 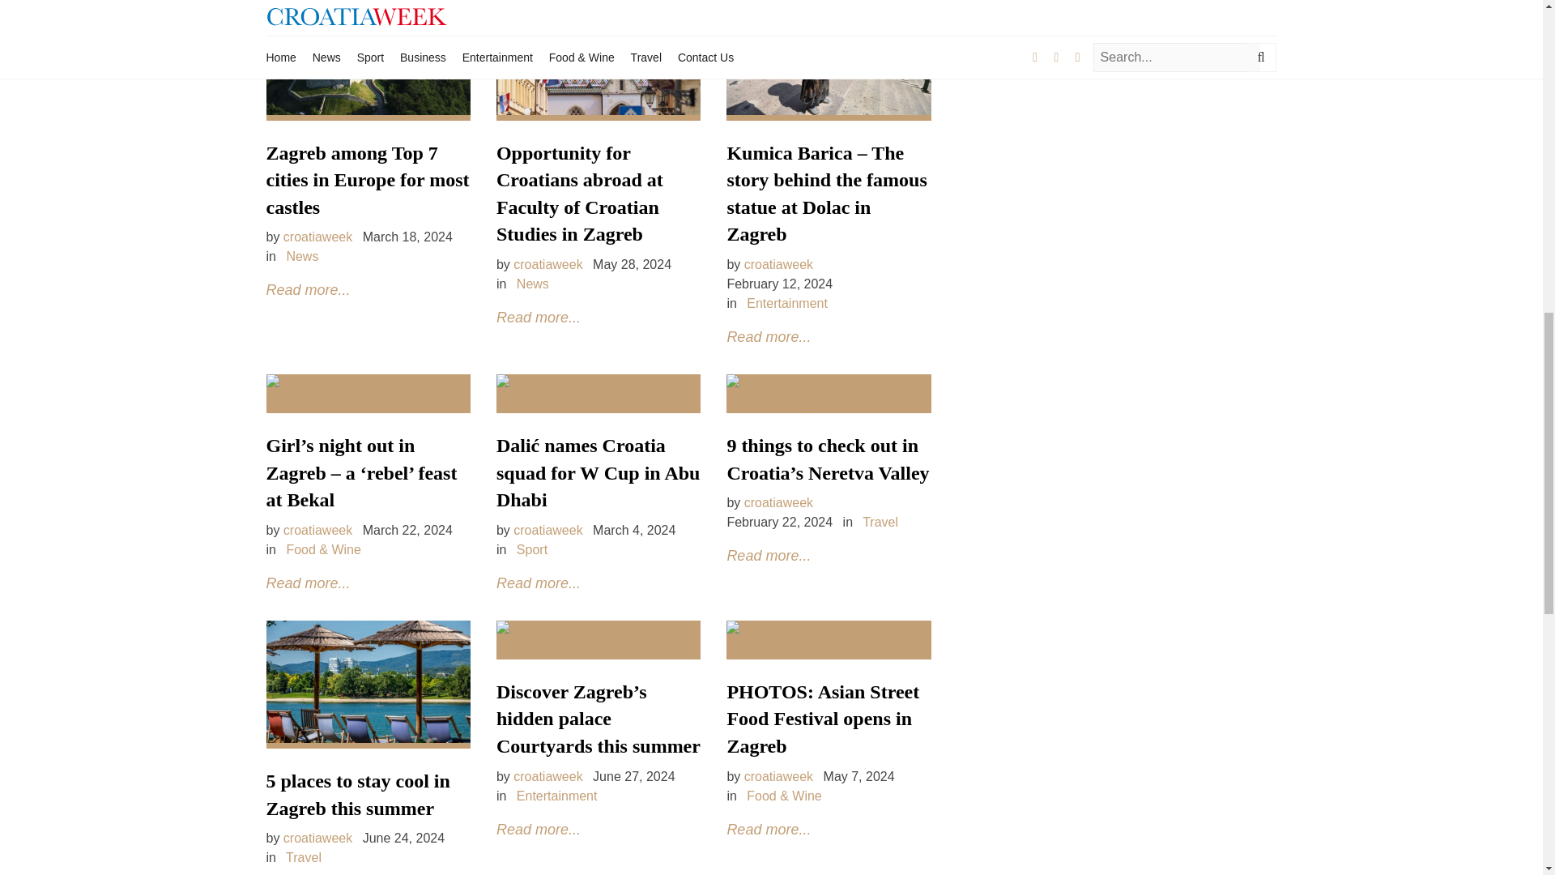 What do you see at coordinates (786, 303) in the screenshot?
I see `Entertainment` at bounding box center [786, 303].